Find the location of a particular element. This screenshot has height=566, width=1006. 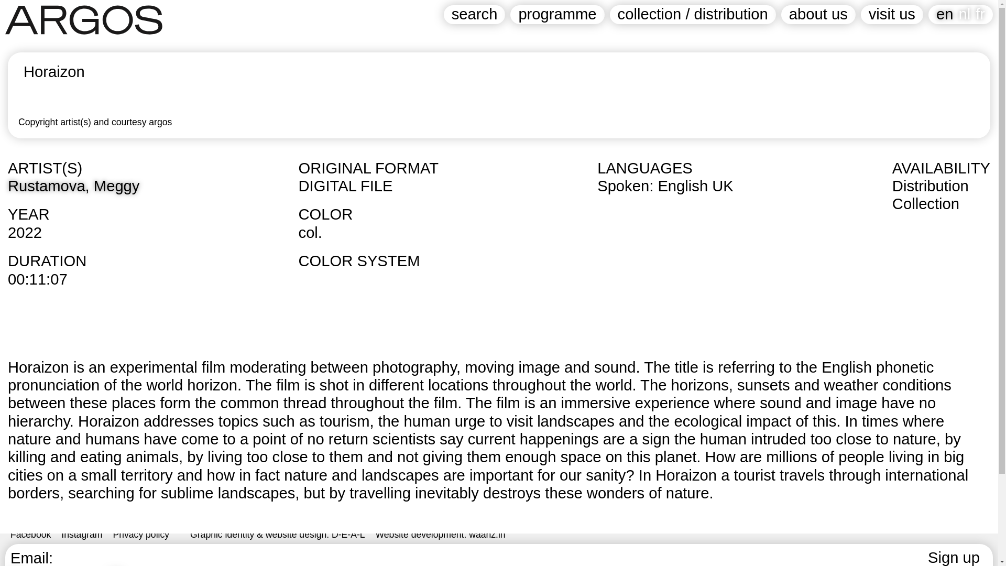

Facebook is located at coordinates (30, 535).